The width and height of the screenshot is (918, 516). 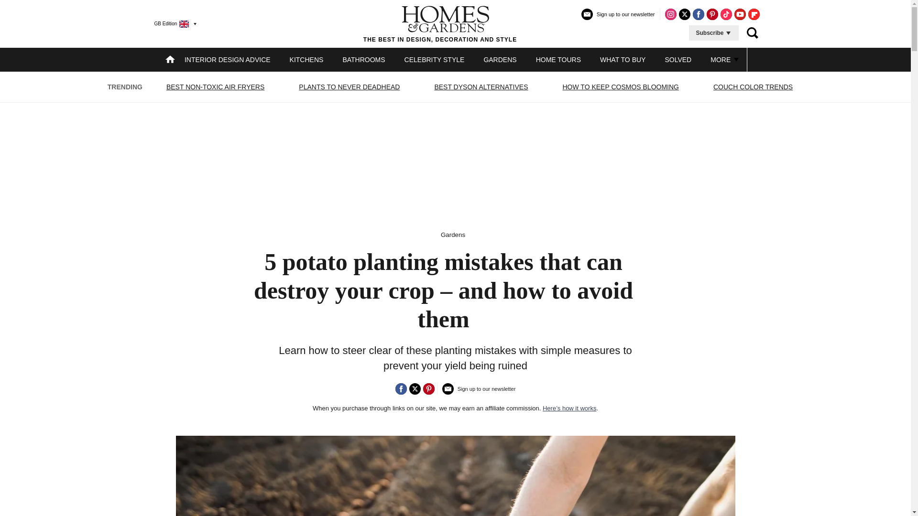 What do you see at coordinates (307, 59) in the screenshot?
I see `KITCHENS` at bounding box center [307, 59].